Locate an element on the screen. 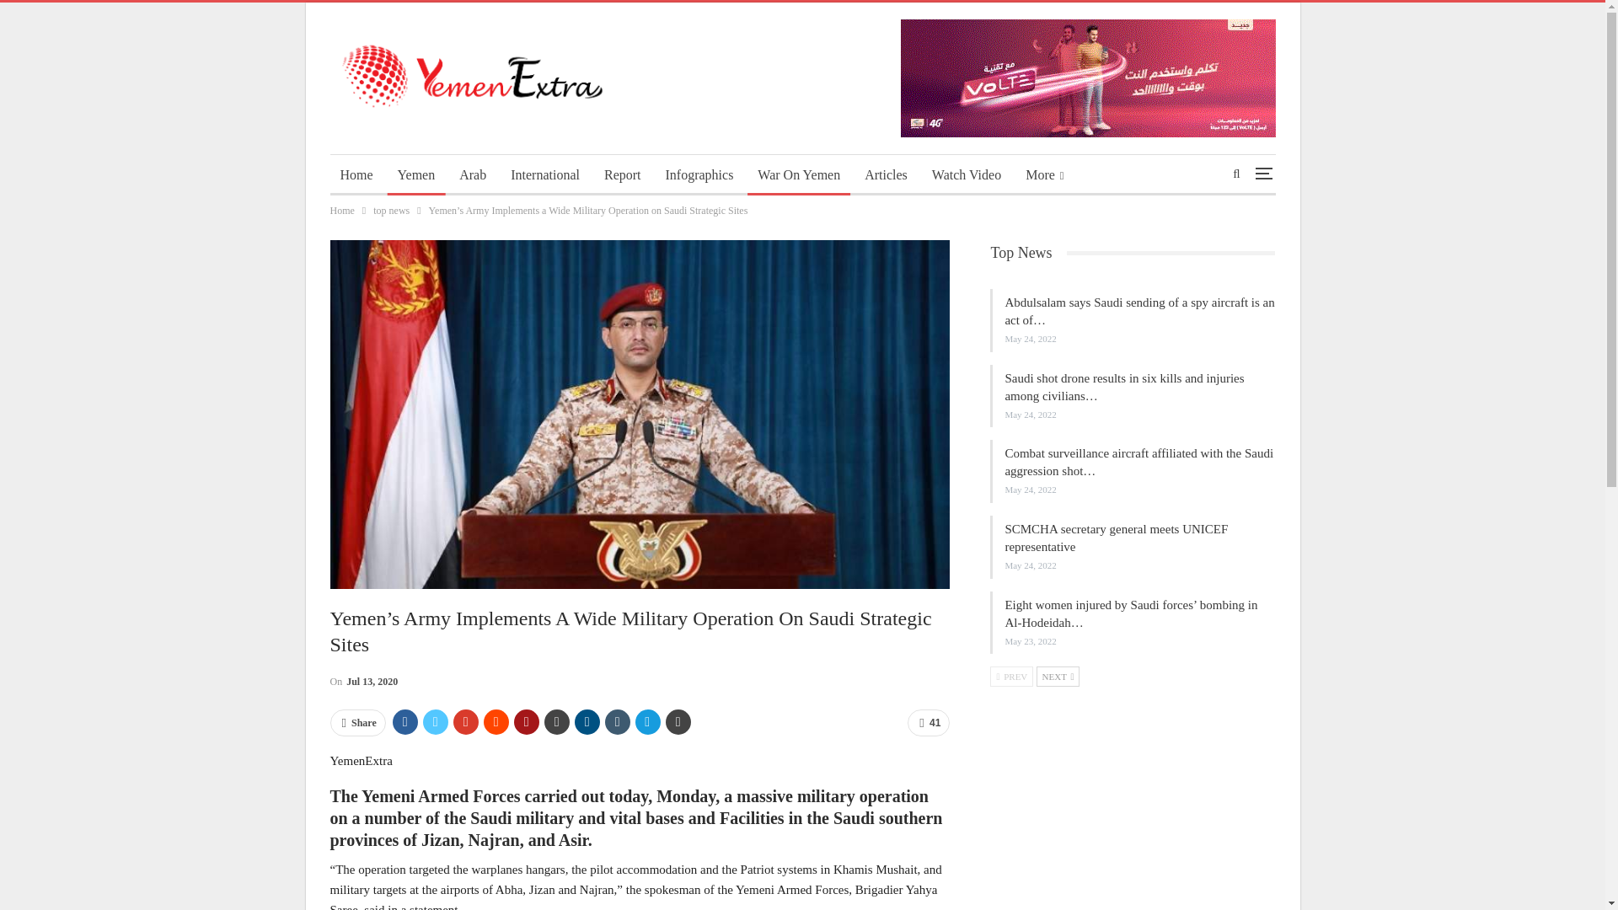 The image size is (1618, 910). More is located at coordinates (1045, 175).